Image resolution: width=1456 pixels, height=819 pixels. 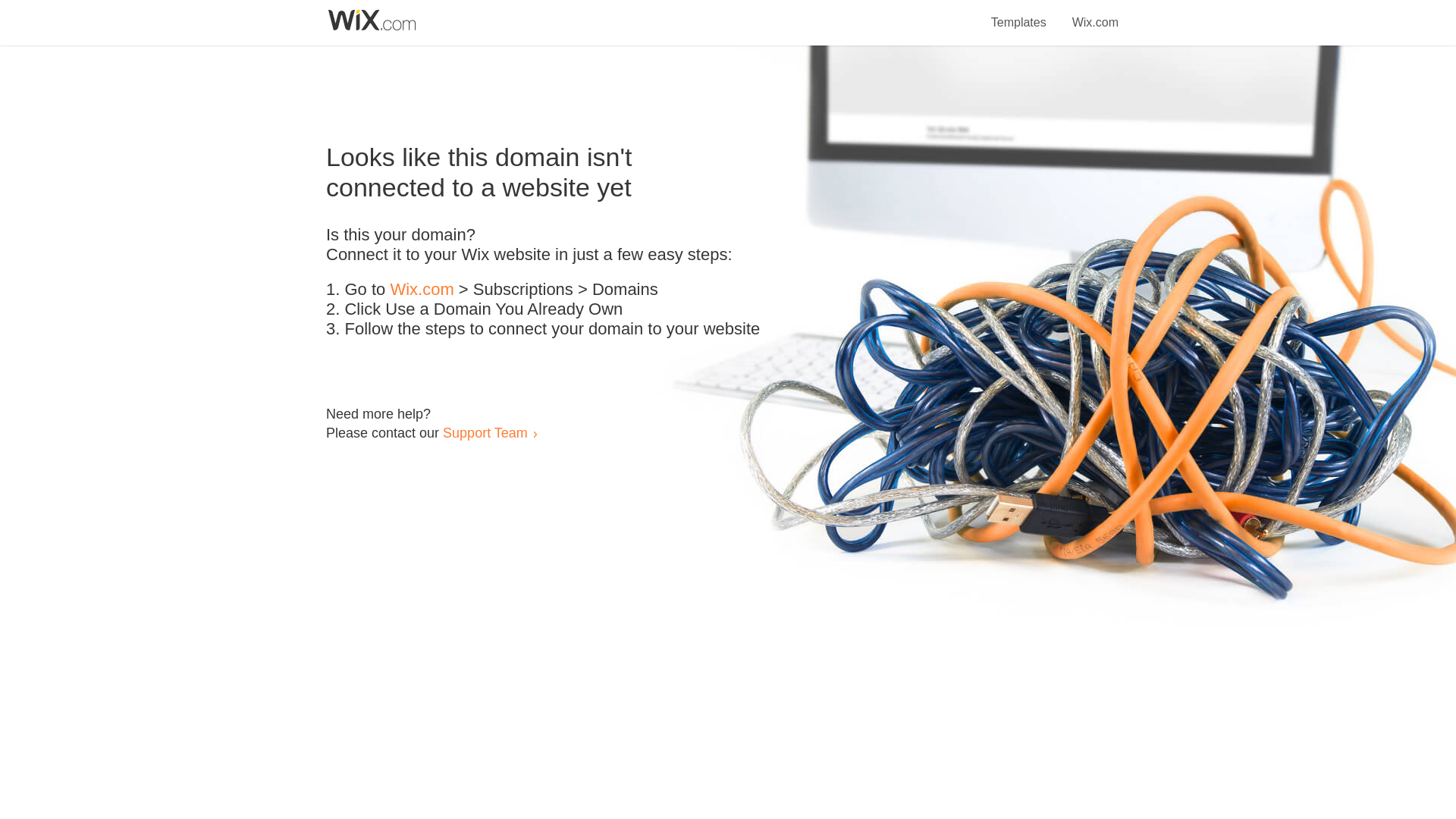 What do you see at coordinates (485, 432) in the screenshot?
I see `Support Team` at bounding box center [485, 432].